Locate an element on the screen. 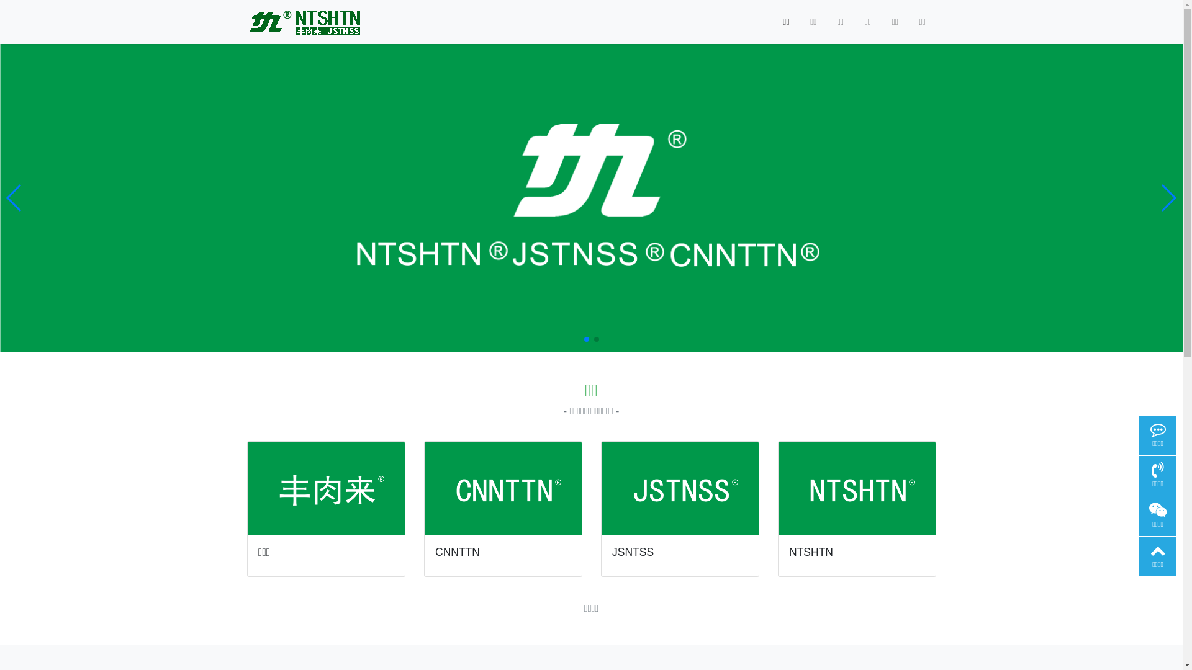  NTSHTN is located at coordinates (811, 552).